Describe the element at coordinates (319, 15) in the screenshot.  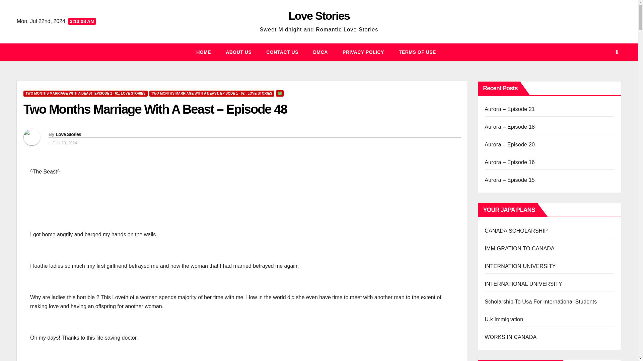
I see `Love Stories` at that location.